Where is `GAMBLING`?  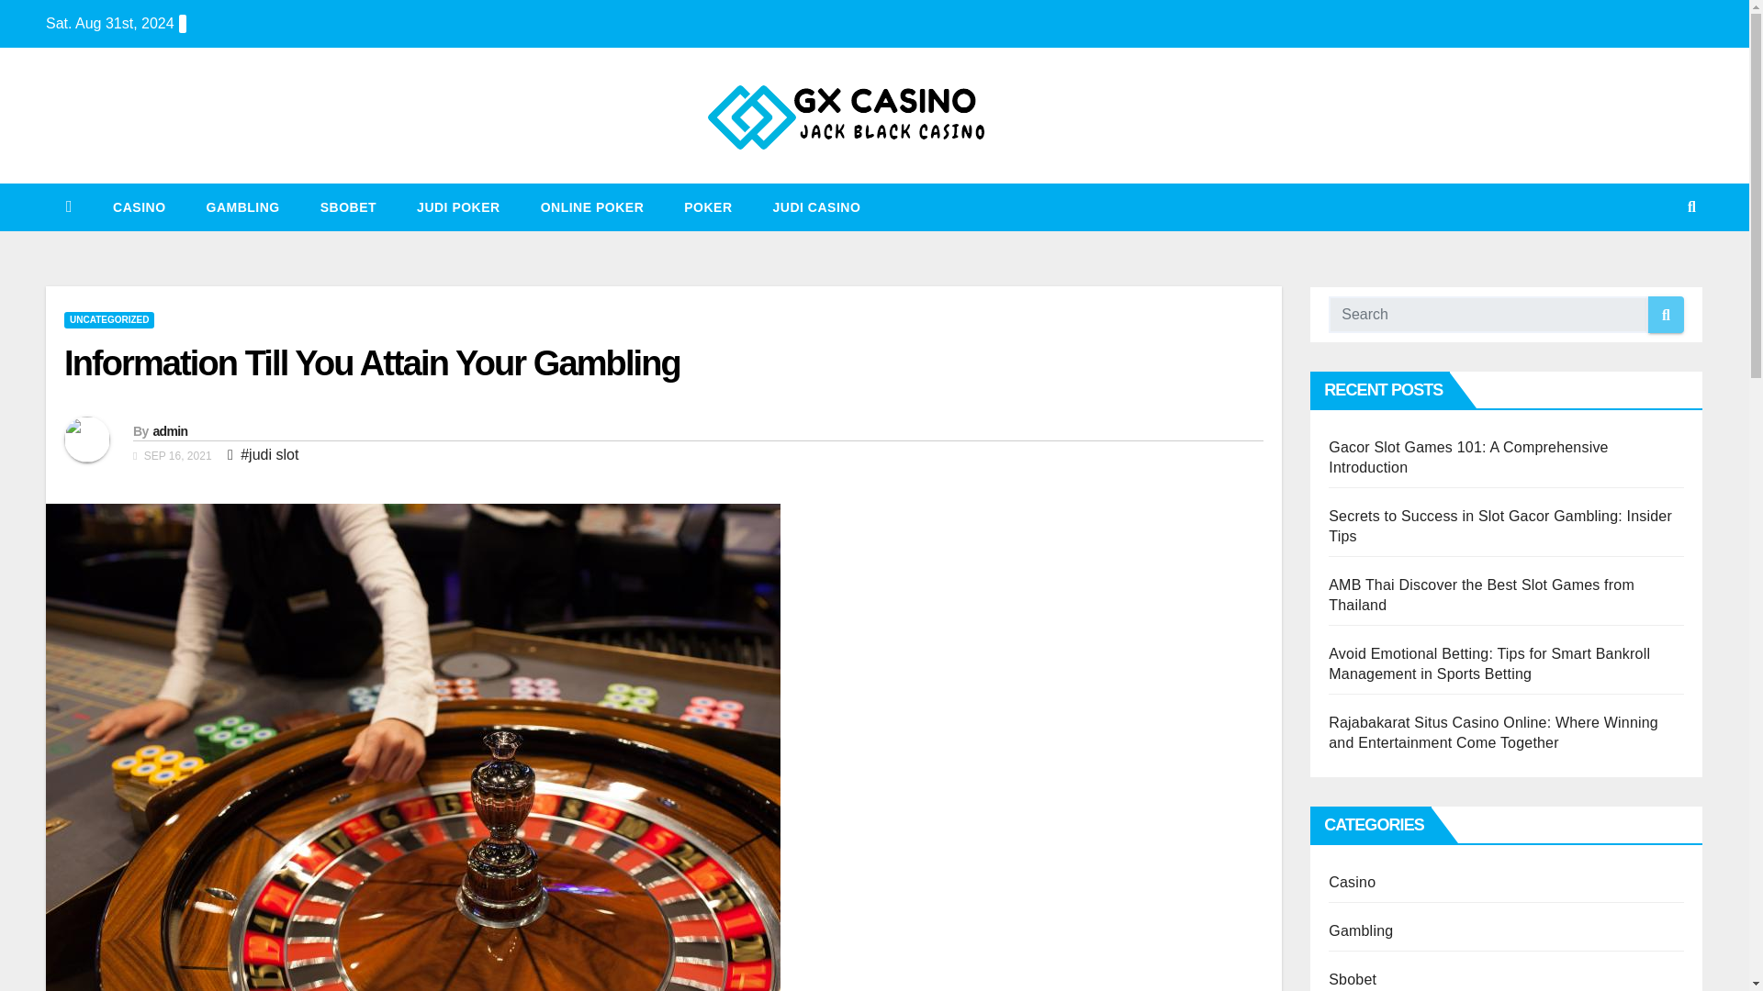
GAMBLING is located at coordinates (242, 206).